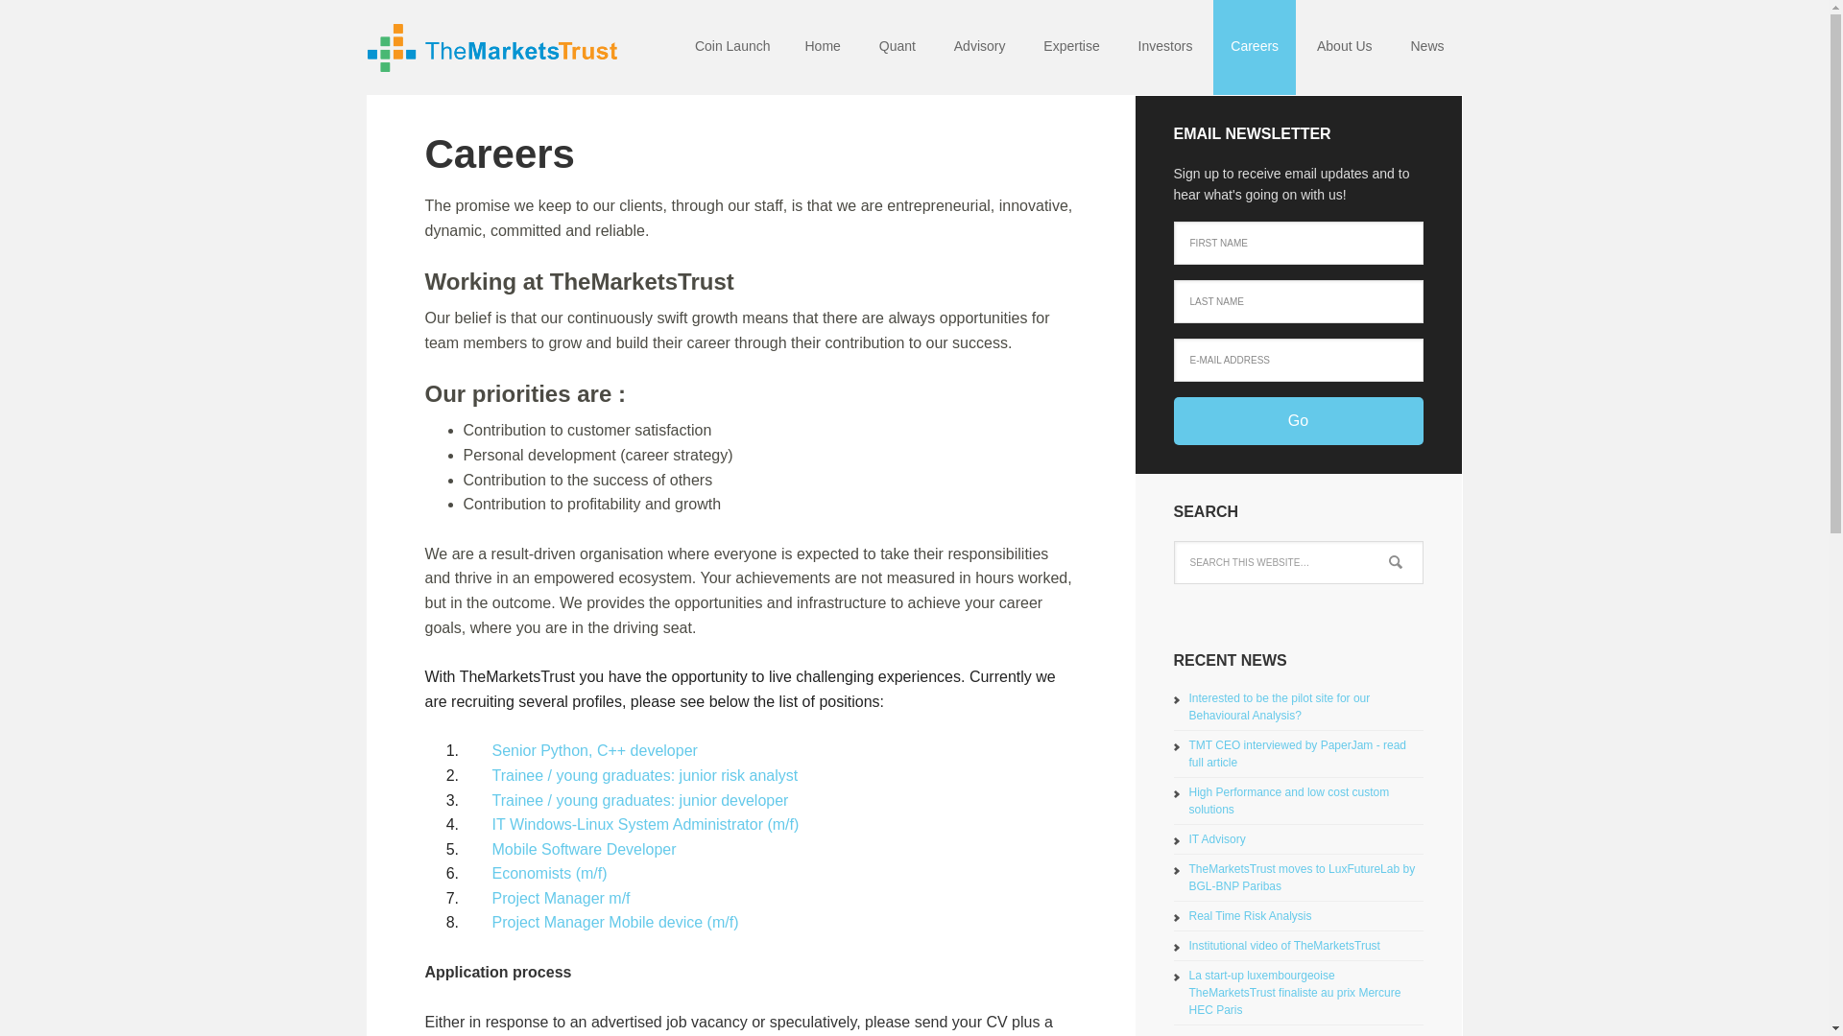 The image size is (1843, 1036). Describe the element at coordinates (1297, 754) in the screenshot. I see `TMT CEO interviewed by PaperJam - read full article` at that location.